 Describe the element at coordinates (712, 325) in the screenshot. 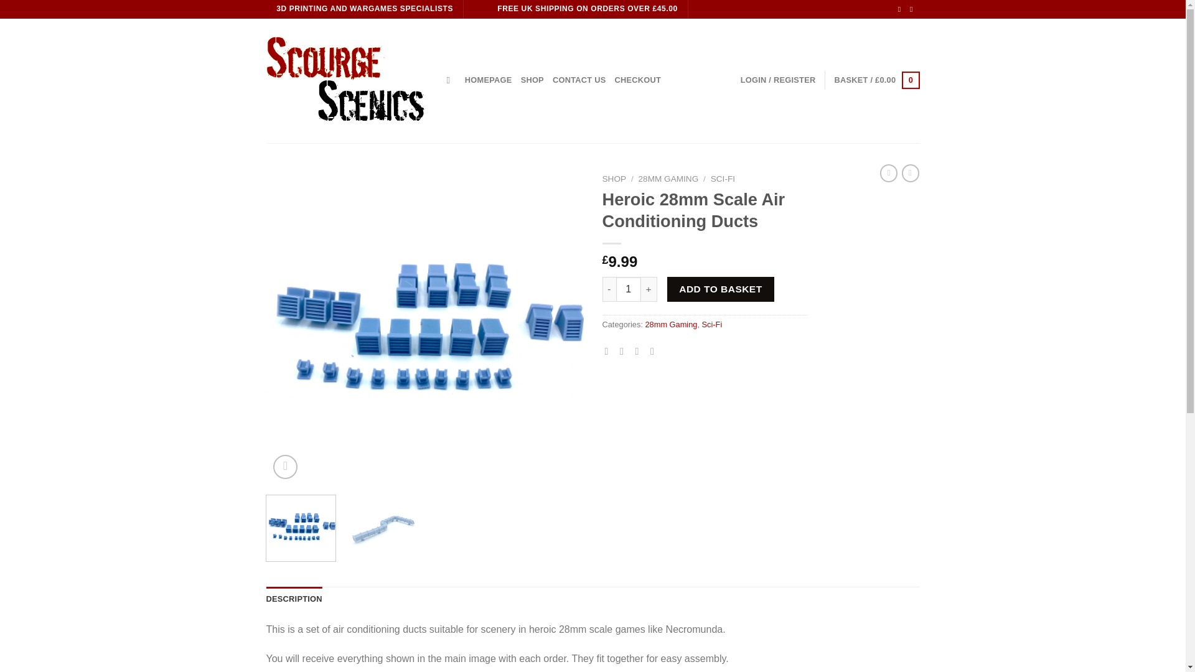

I see `Sci-Fi` at that location.